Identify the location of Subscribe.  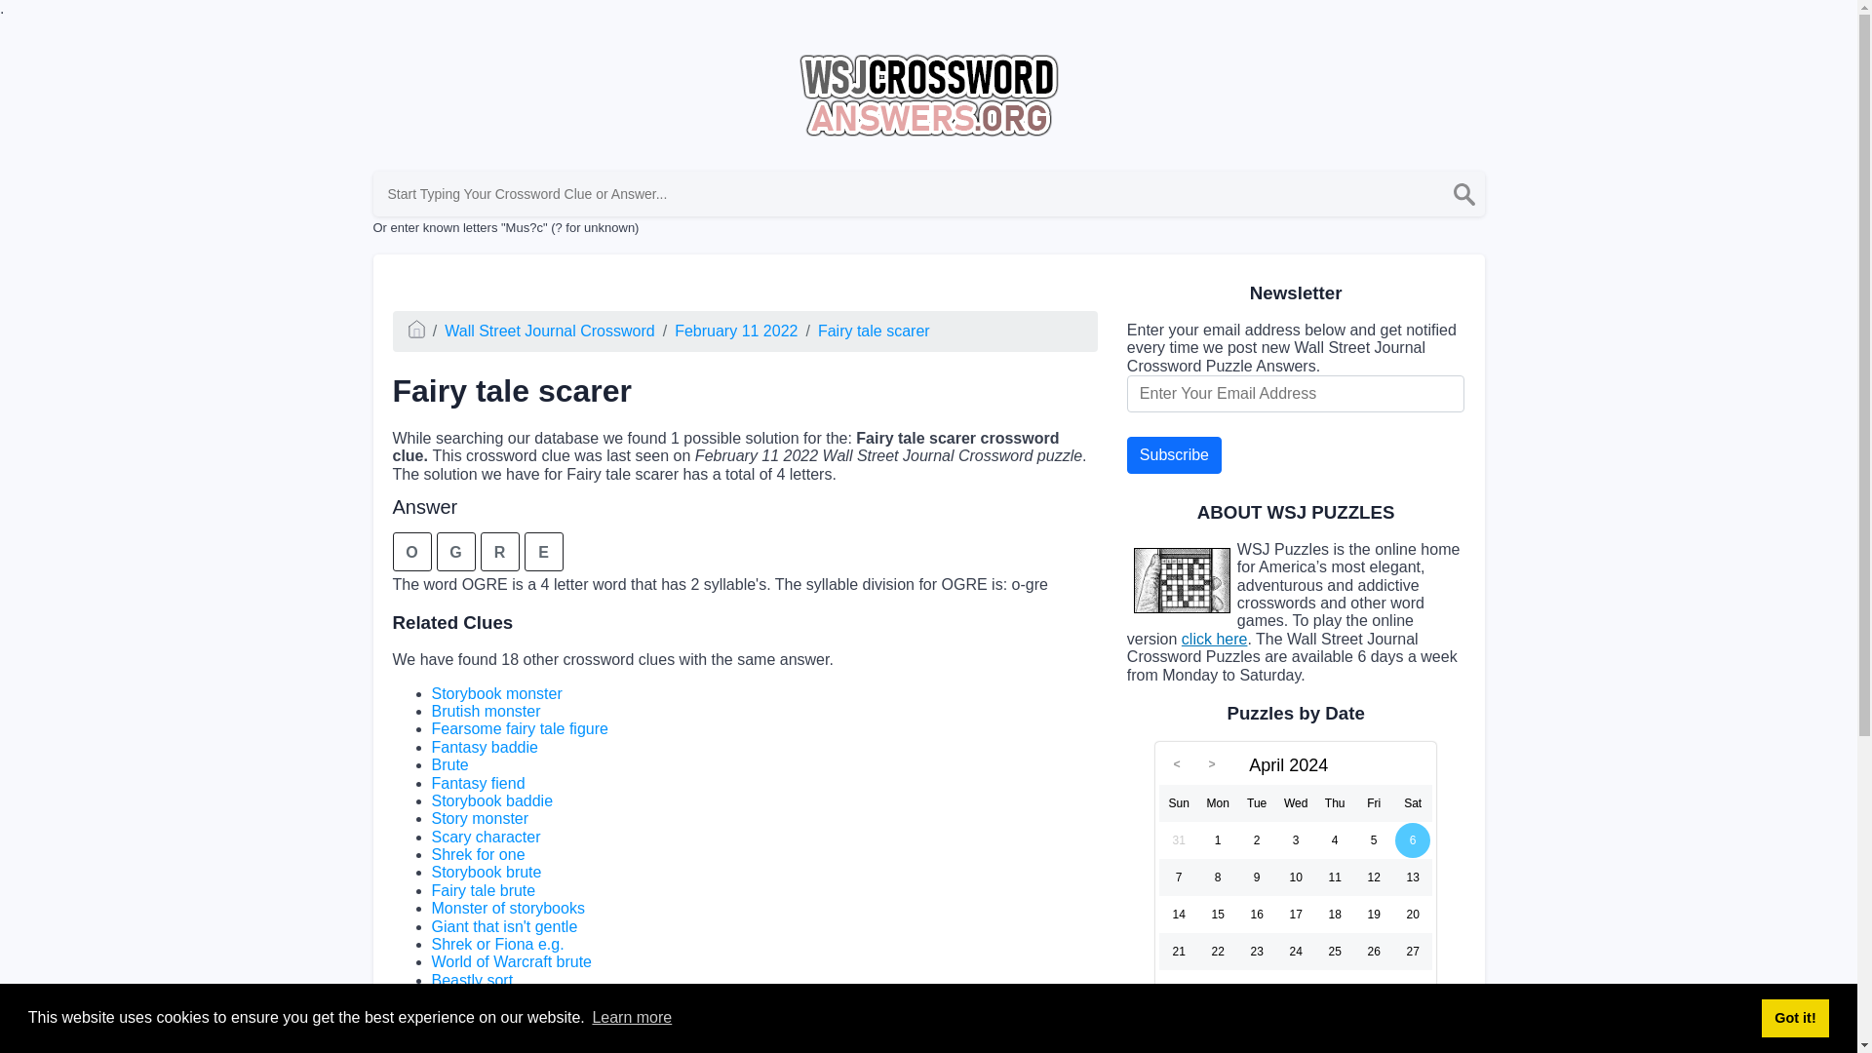
(1174, 455).